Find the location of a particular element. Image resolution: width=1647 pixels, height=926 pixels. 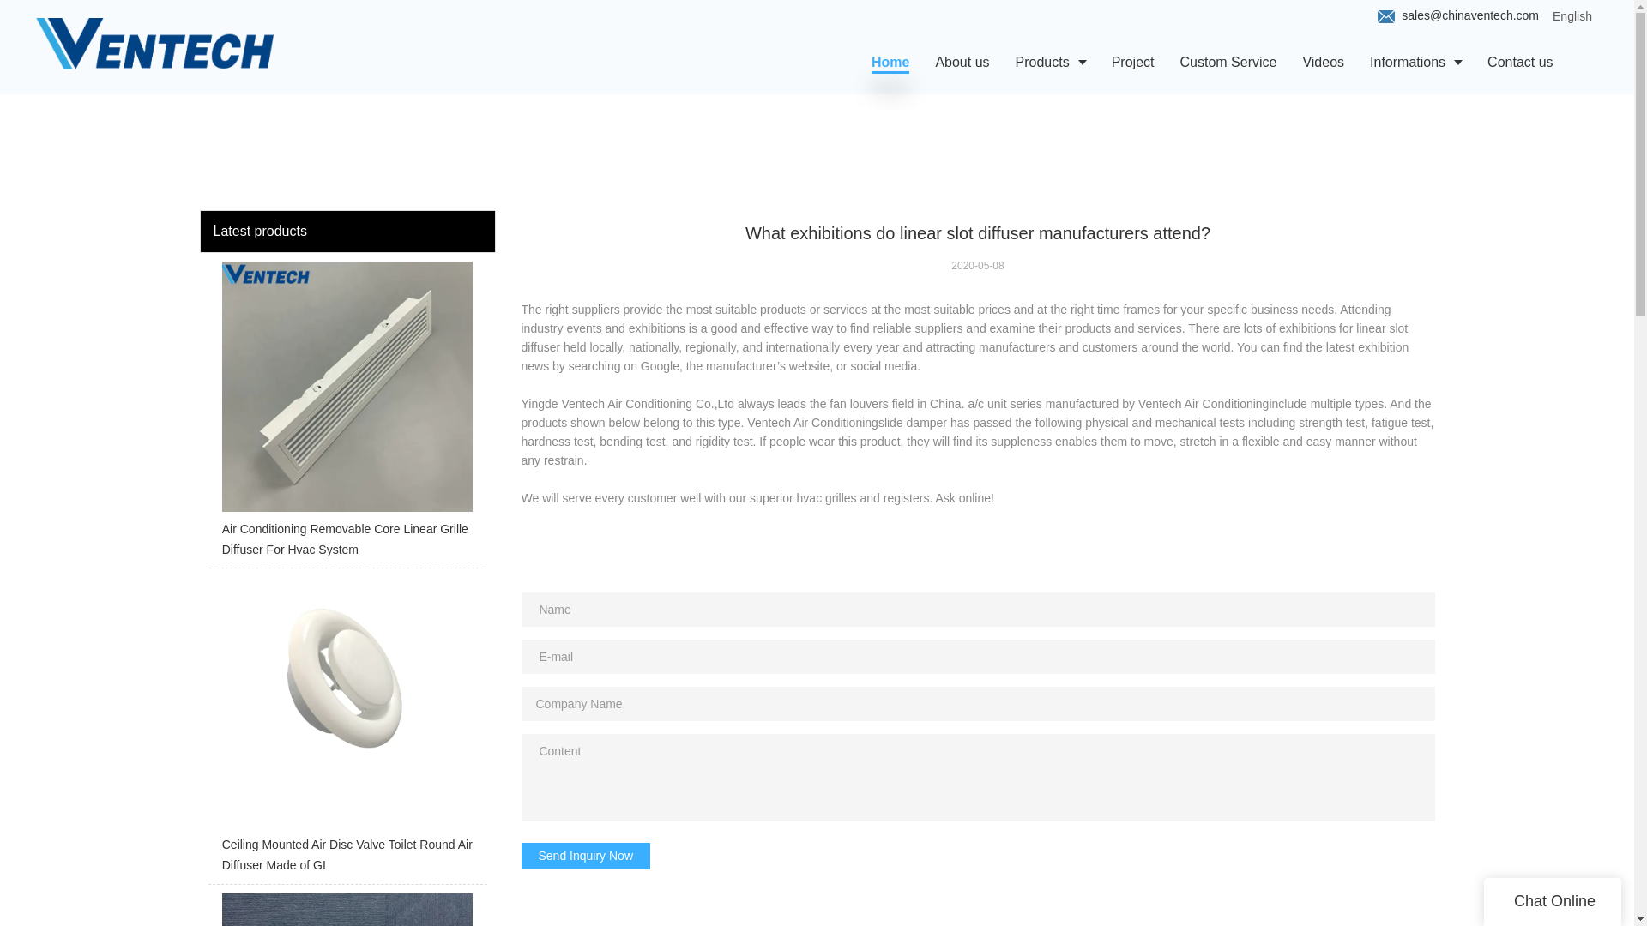

Informations is located at coordinates (1415, 62).